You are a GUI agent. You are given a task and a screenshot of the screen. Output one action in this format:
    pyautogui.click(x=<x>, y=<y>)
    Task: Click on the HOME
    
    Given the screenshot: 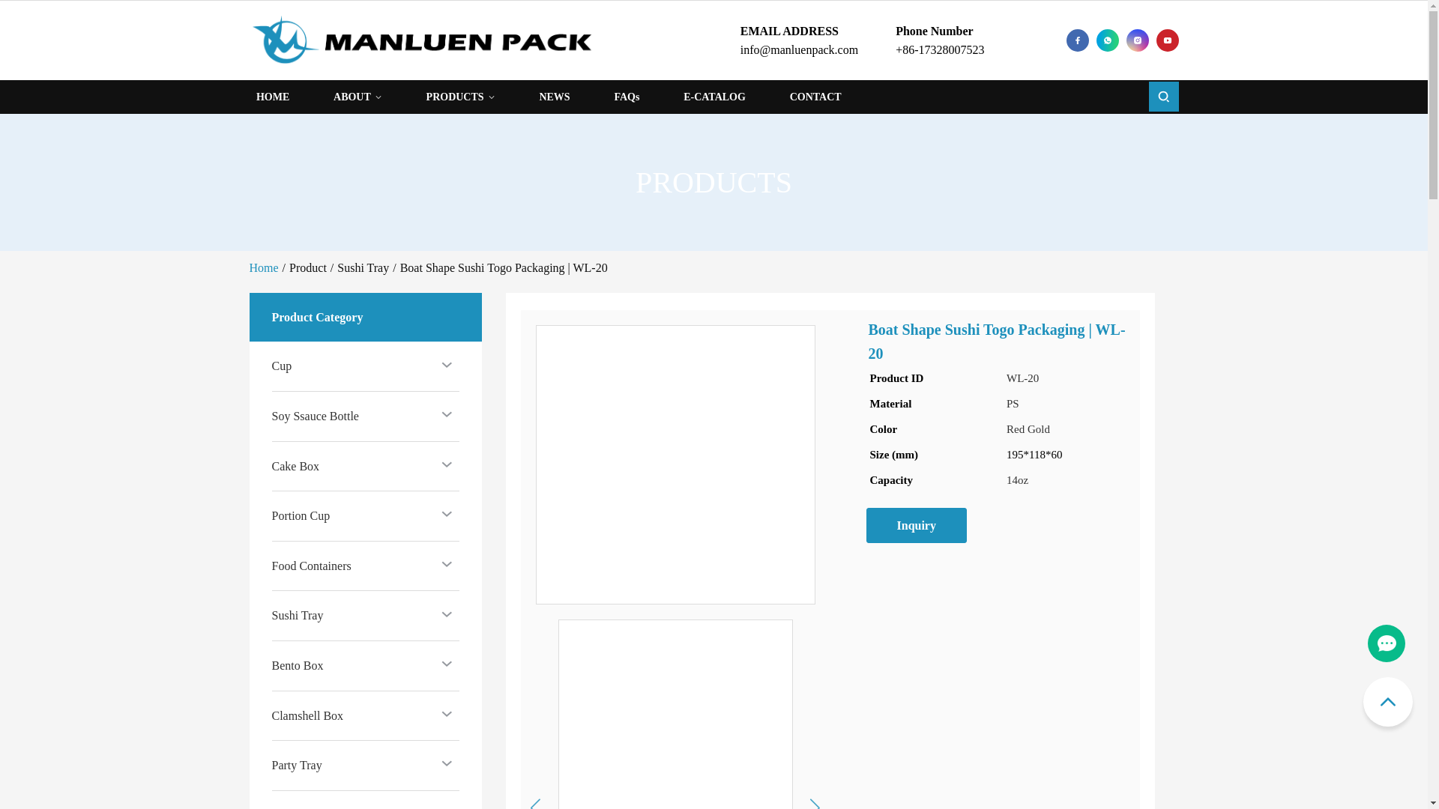 What is the action you would take?
    pyautogui.click(x=271, y=97)
    